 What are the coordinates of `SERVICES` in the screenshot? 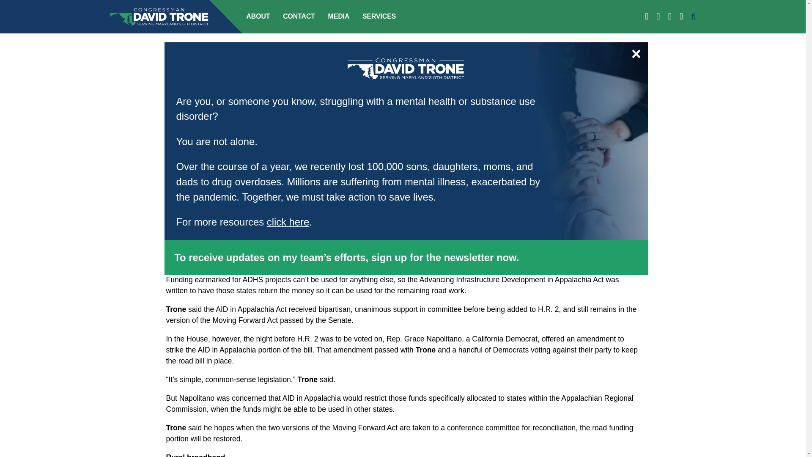 It's located at (379, 16).